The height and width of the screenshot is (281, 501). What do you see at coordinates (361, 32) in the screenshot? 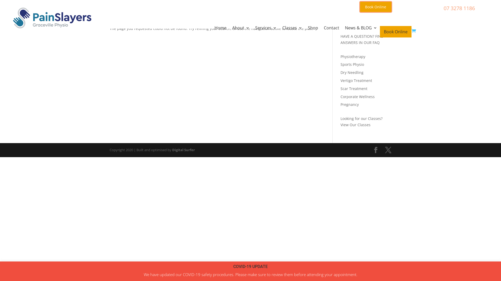
I see `News & BLOG` at bounding box center [361, 32].